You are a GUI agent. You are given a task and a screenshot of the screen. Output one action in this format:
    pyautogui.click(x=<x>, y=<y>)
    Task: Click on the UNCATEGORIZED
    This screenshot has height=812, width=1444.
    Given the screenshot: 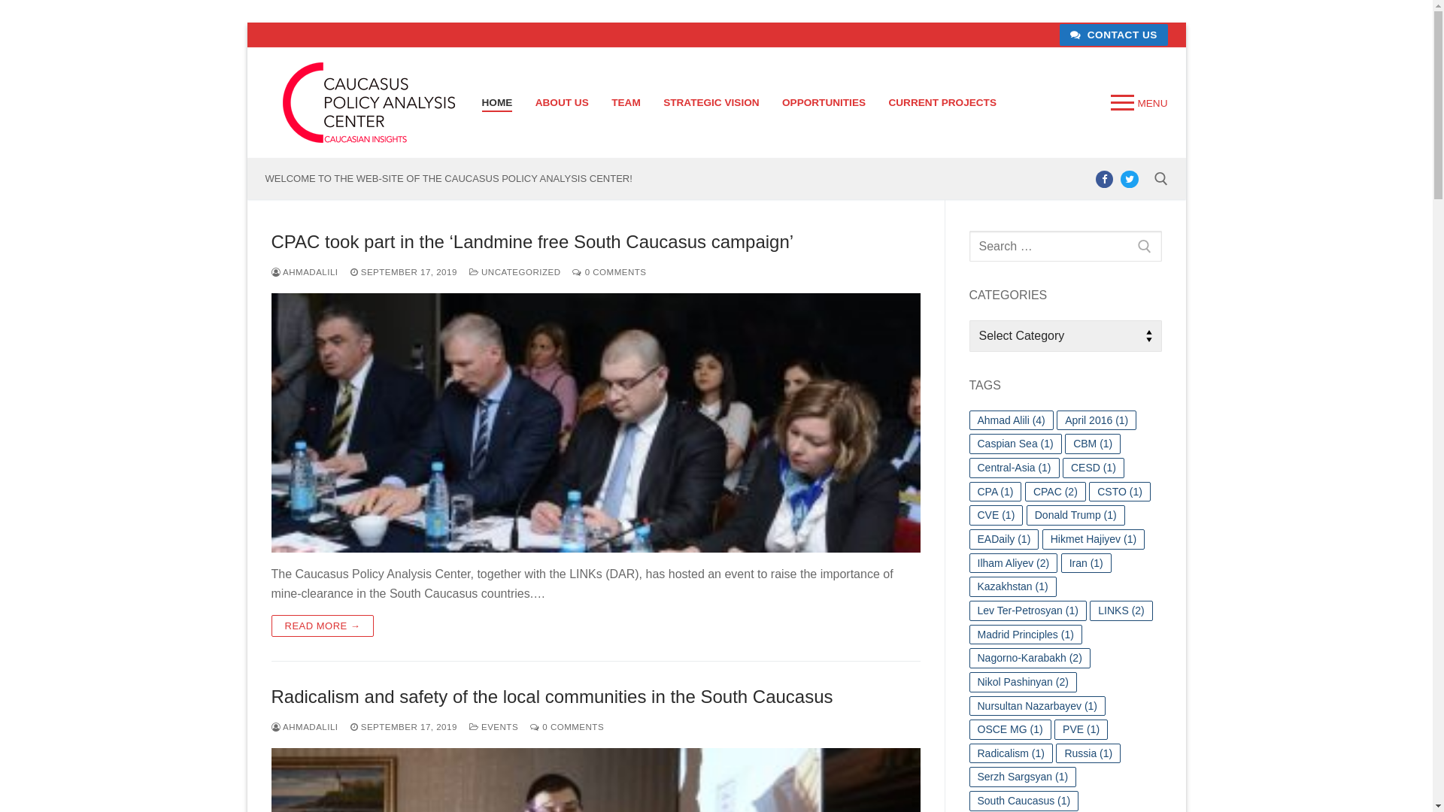 What is the action you would take?
    pyautogui.click(x=515, y=272)
    